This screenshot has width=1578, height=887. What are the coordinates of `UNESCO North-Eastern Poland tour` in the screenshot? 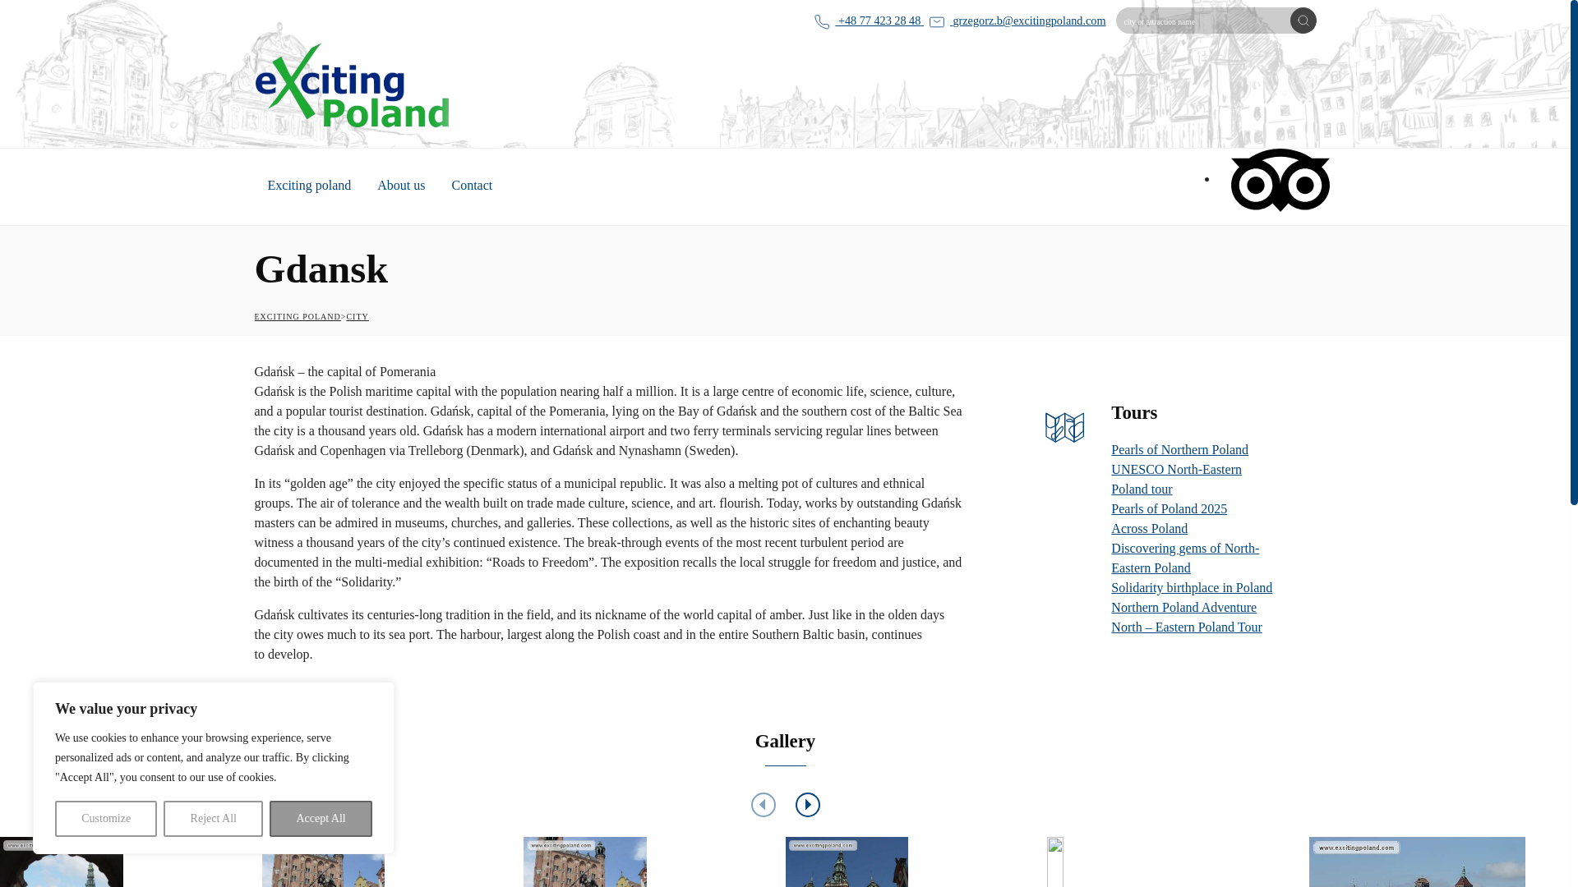 It's located at (1176, 478).